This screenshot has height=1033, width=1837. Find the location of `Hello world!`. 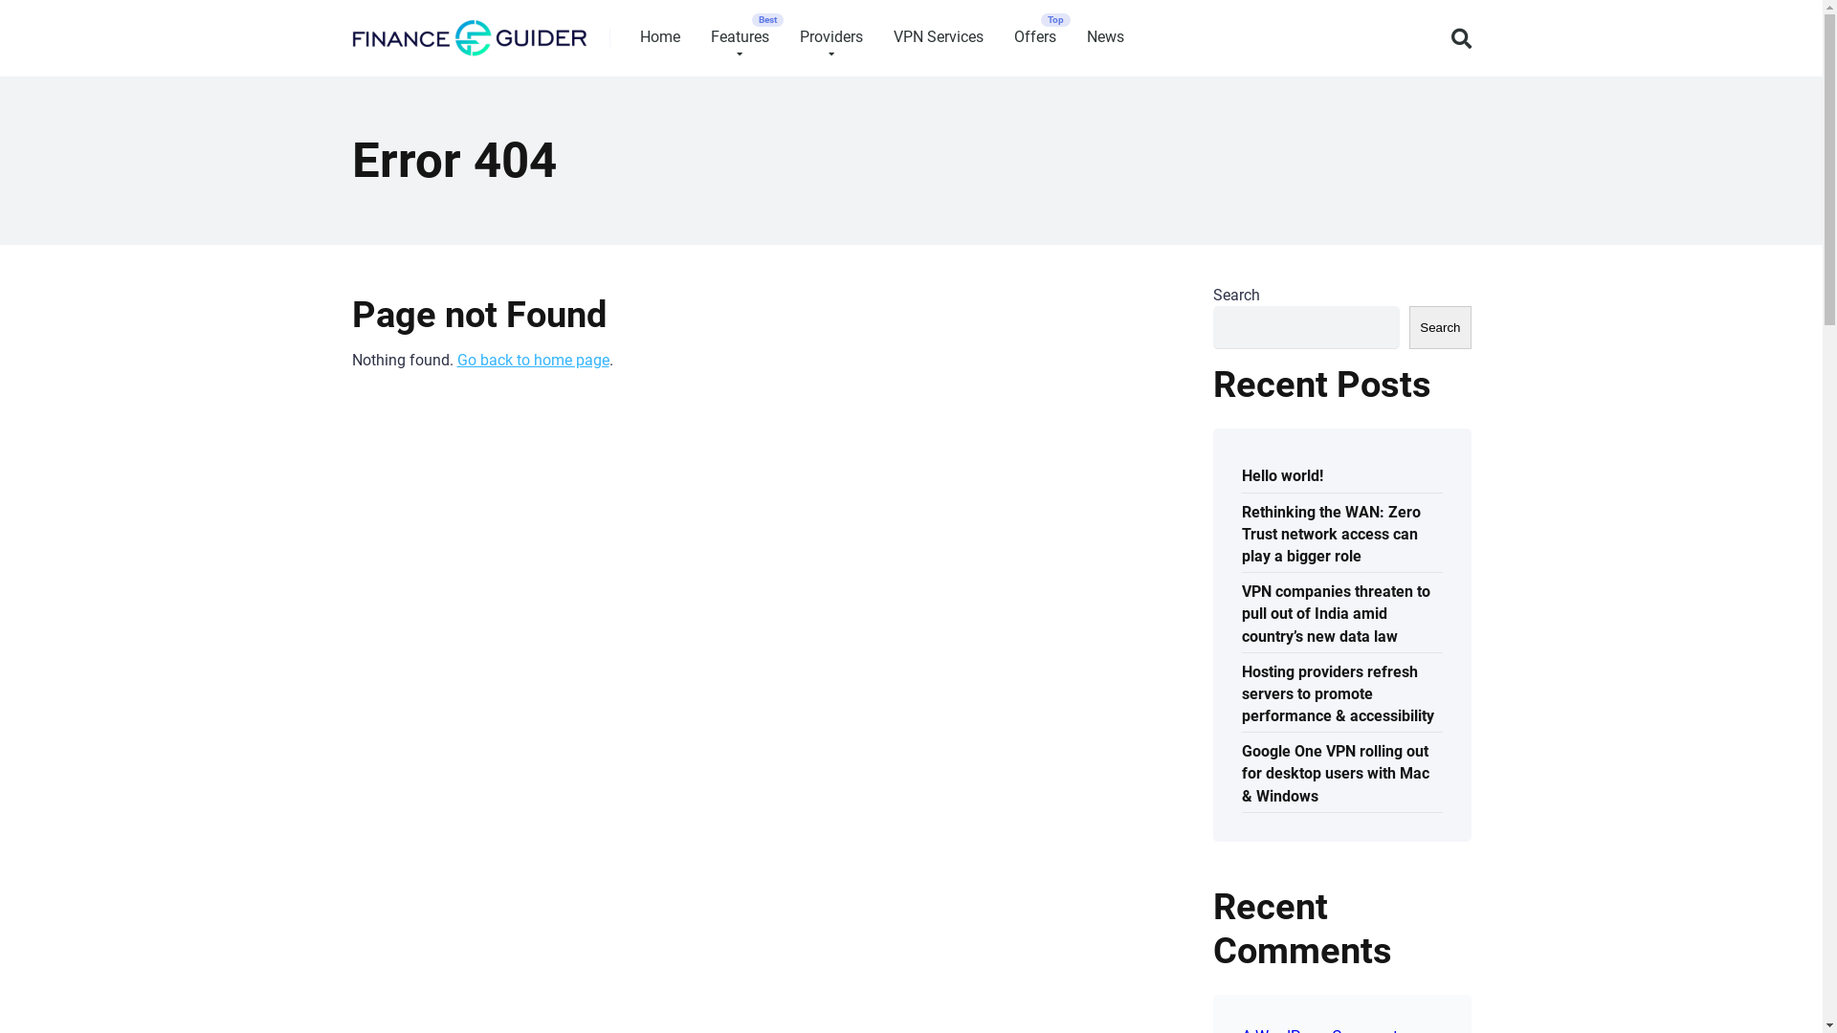

Hello world! is located at coordinates (1282, 474).